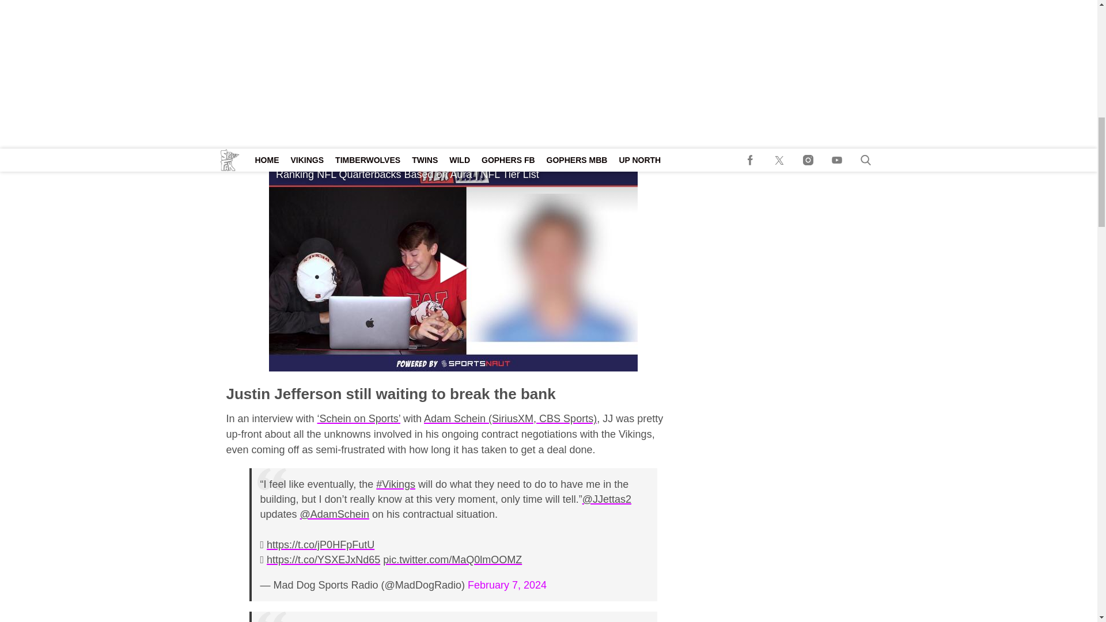  I want to click on Play Video, so click(453, 267).